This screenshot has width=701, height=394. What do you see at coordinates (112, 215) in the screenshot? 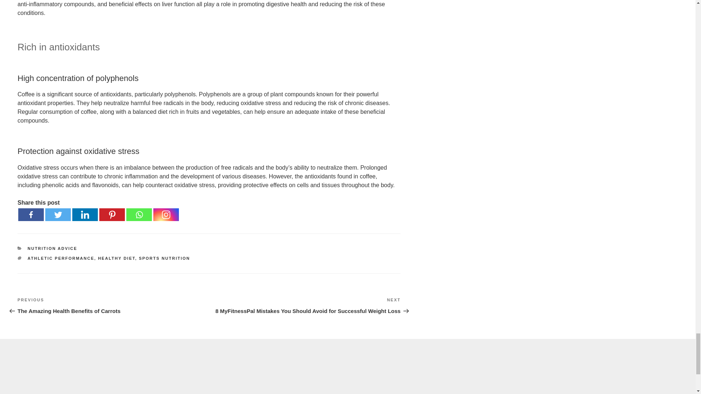
I see `Pinterest` at bounding box center [112, 215].